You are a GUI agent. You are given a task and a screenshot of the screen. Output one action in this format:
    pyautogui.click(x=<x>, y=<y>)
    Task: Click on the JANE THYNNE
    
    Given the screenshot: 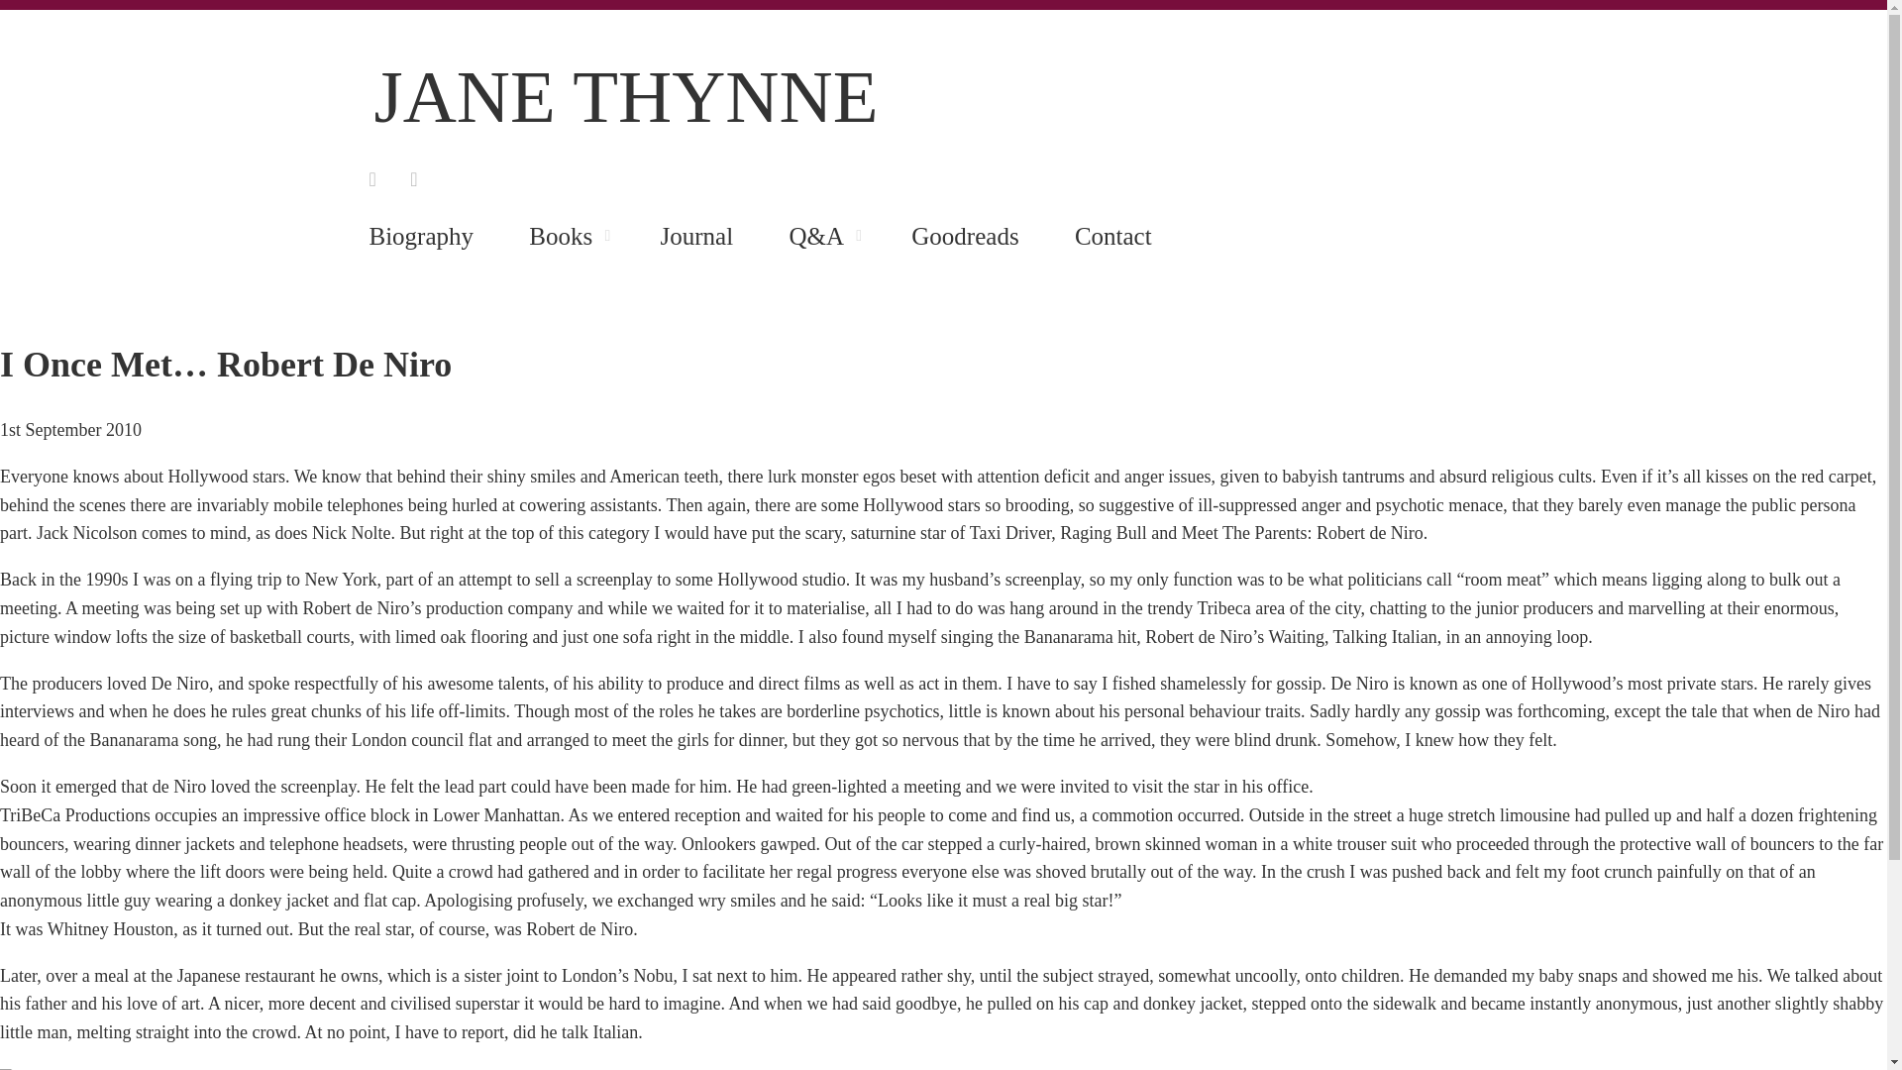 What is the action you would take?
    pyautogui.click(x=626, y=97)
    